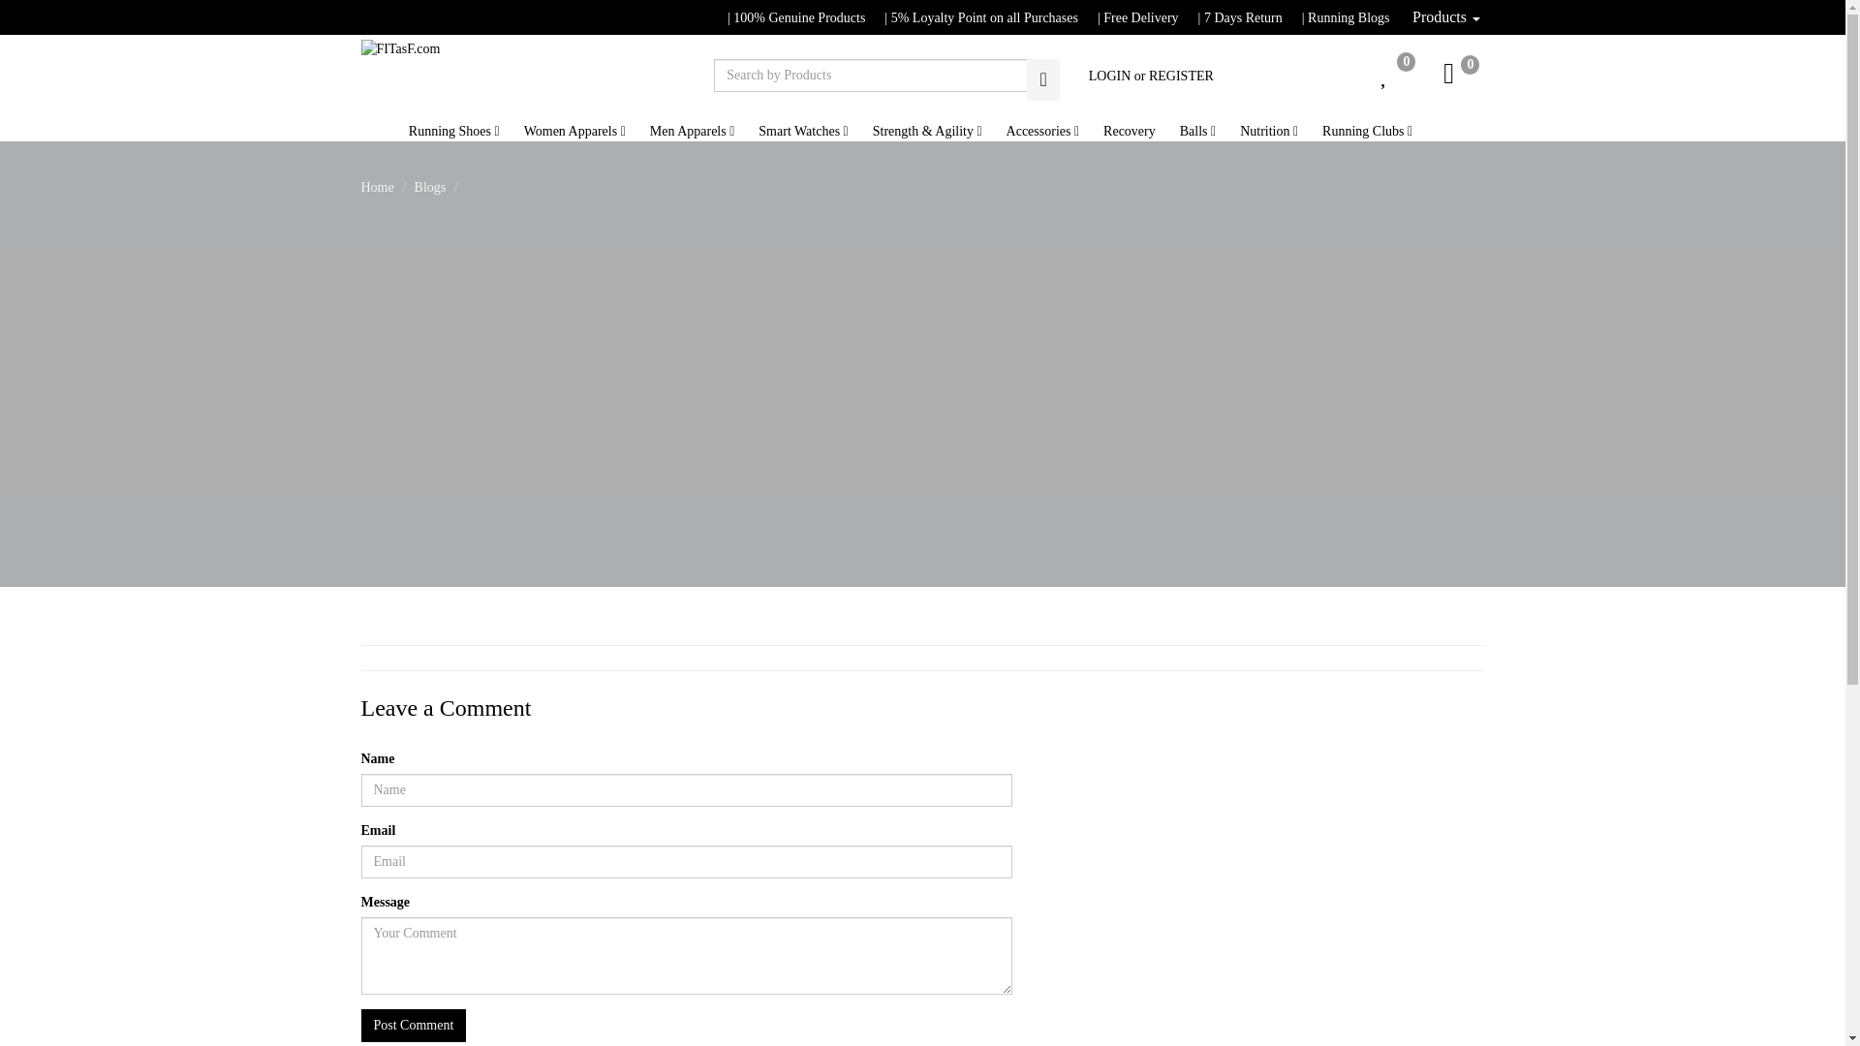  I want to click on Running Shoes, so click(467, 131).